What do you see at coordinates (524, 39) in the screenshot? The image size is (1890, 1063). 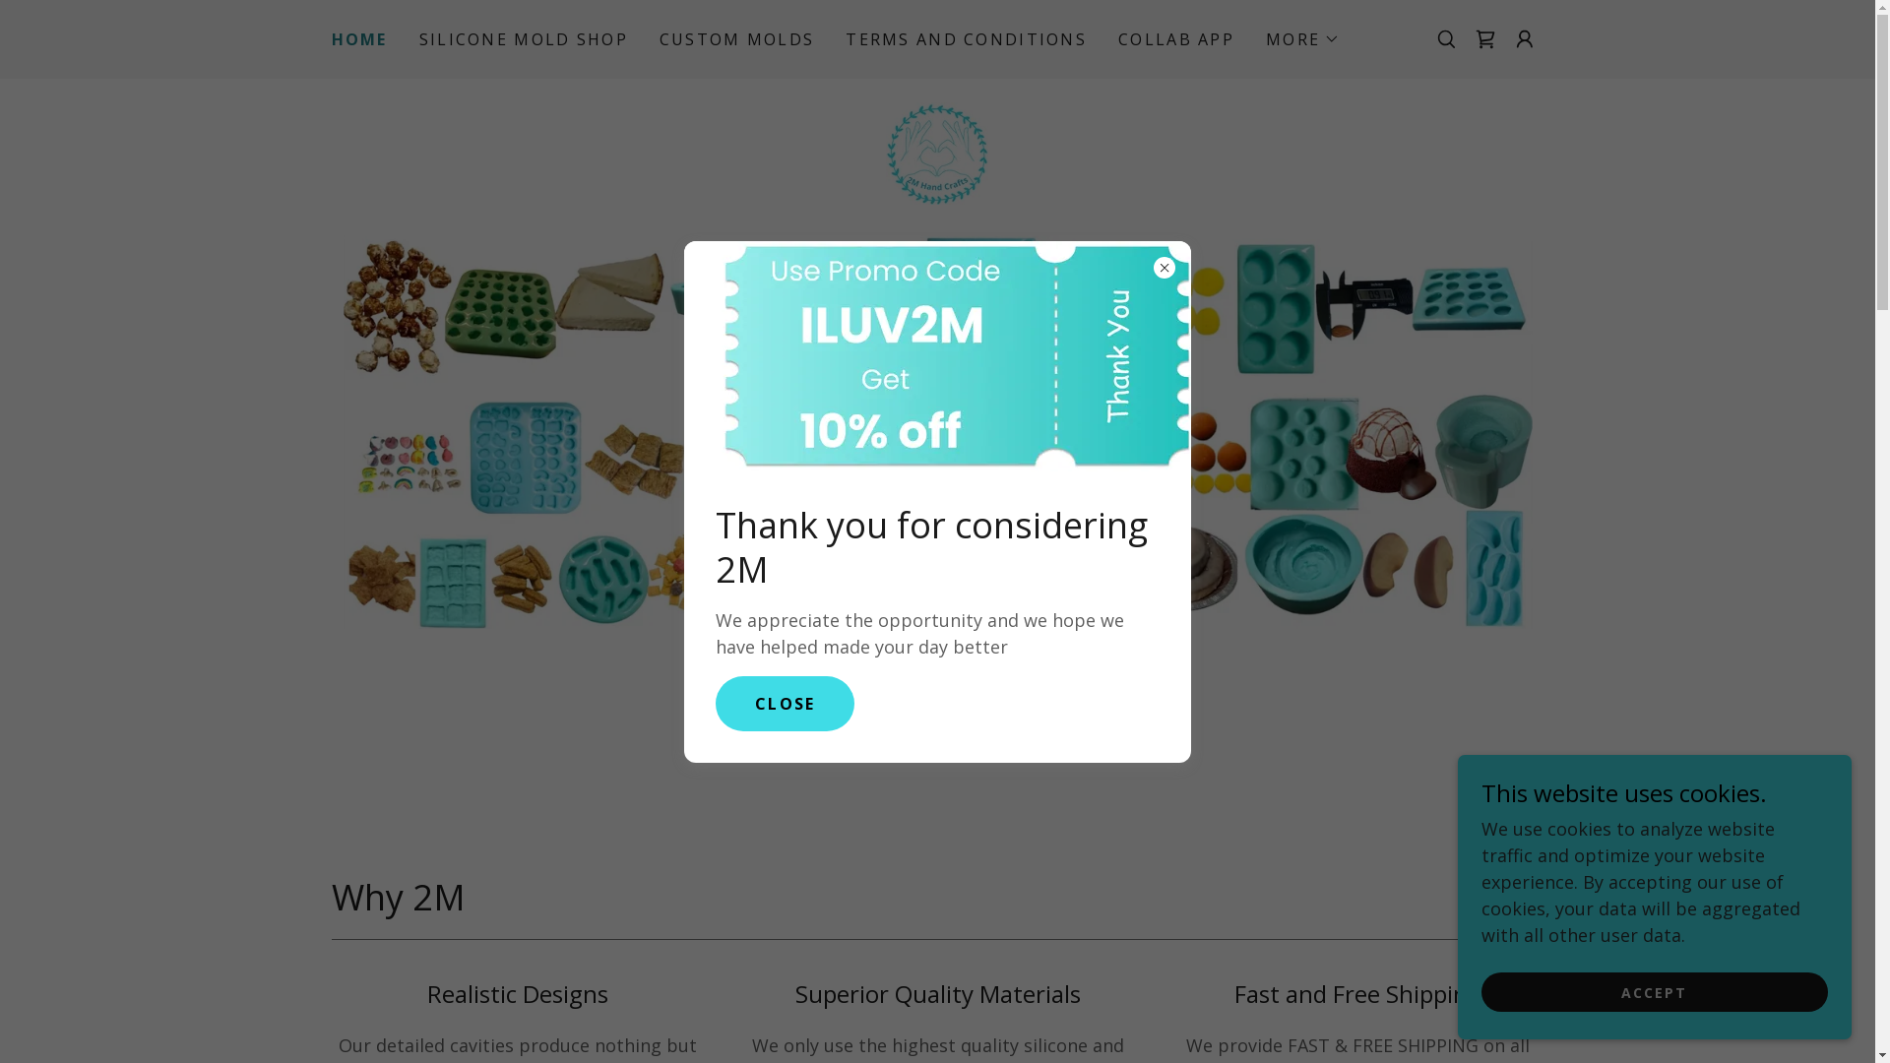 I see `SILICONE MOLD SHOP` at bounding box center [524, 39].